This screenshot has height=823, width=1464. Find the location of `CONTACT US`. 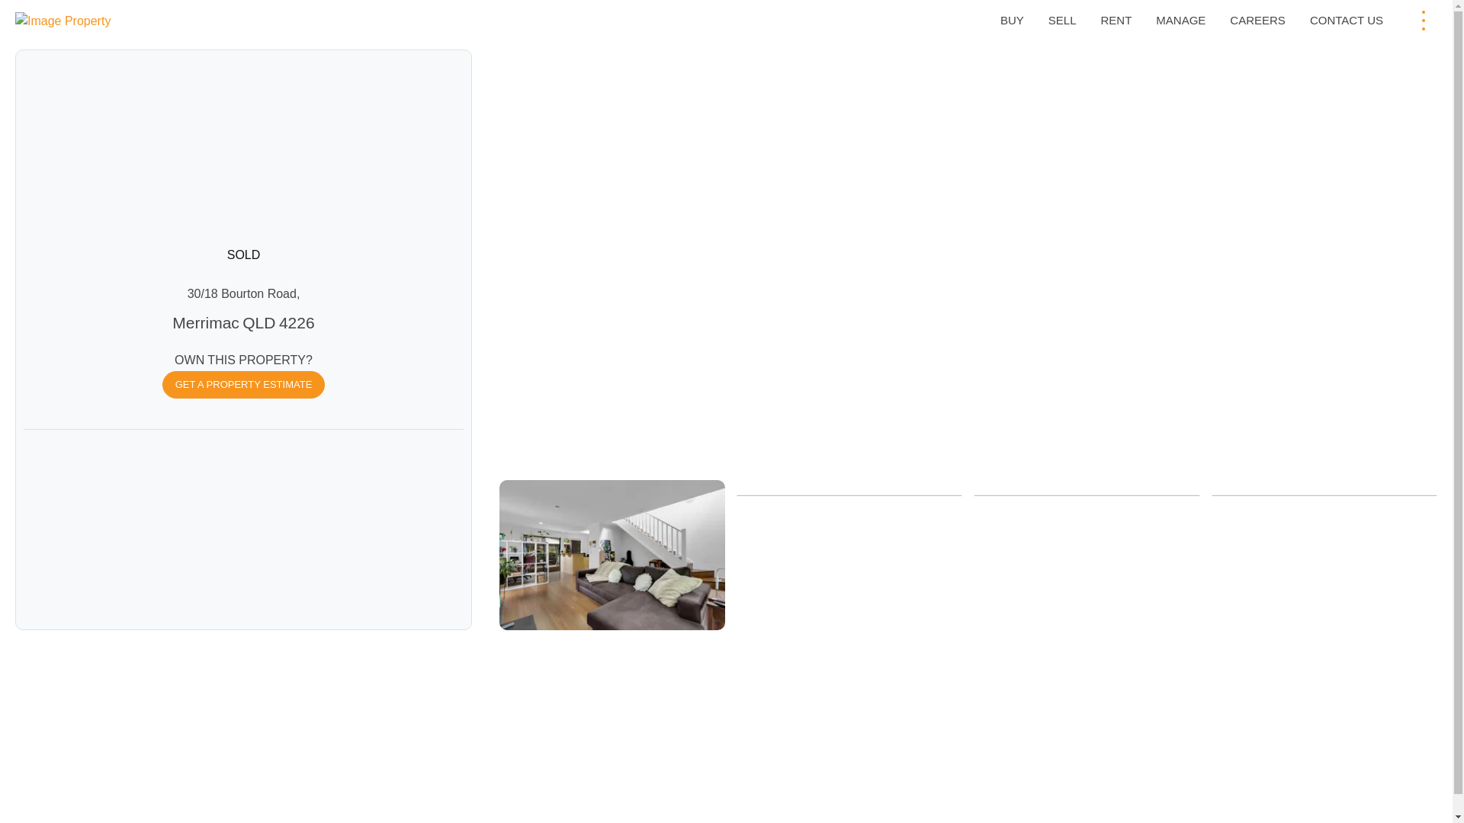

CONTACT US is located at coordinates (1347, 21).